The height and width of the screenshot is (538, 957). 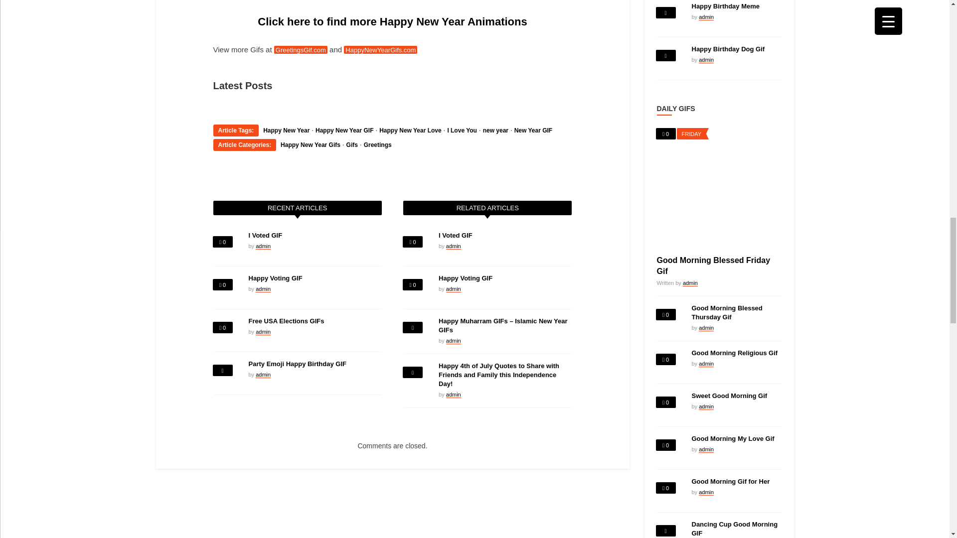 What do you see at coordinates (454, 395) in the screenshot?
I see `Posts by admin` at bounding box center [454, 395].